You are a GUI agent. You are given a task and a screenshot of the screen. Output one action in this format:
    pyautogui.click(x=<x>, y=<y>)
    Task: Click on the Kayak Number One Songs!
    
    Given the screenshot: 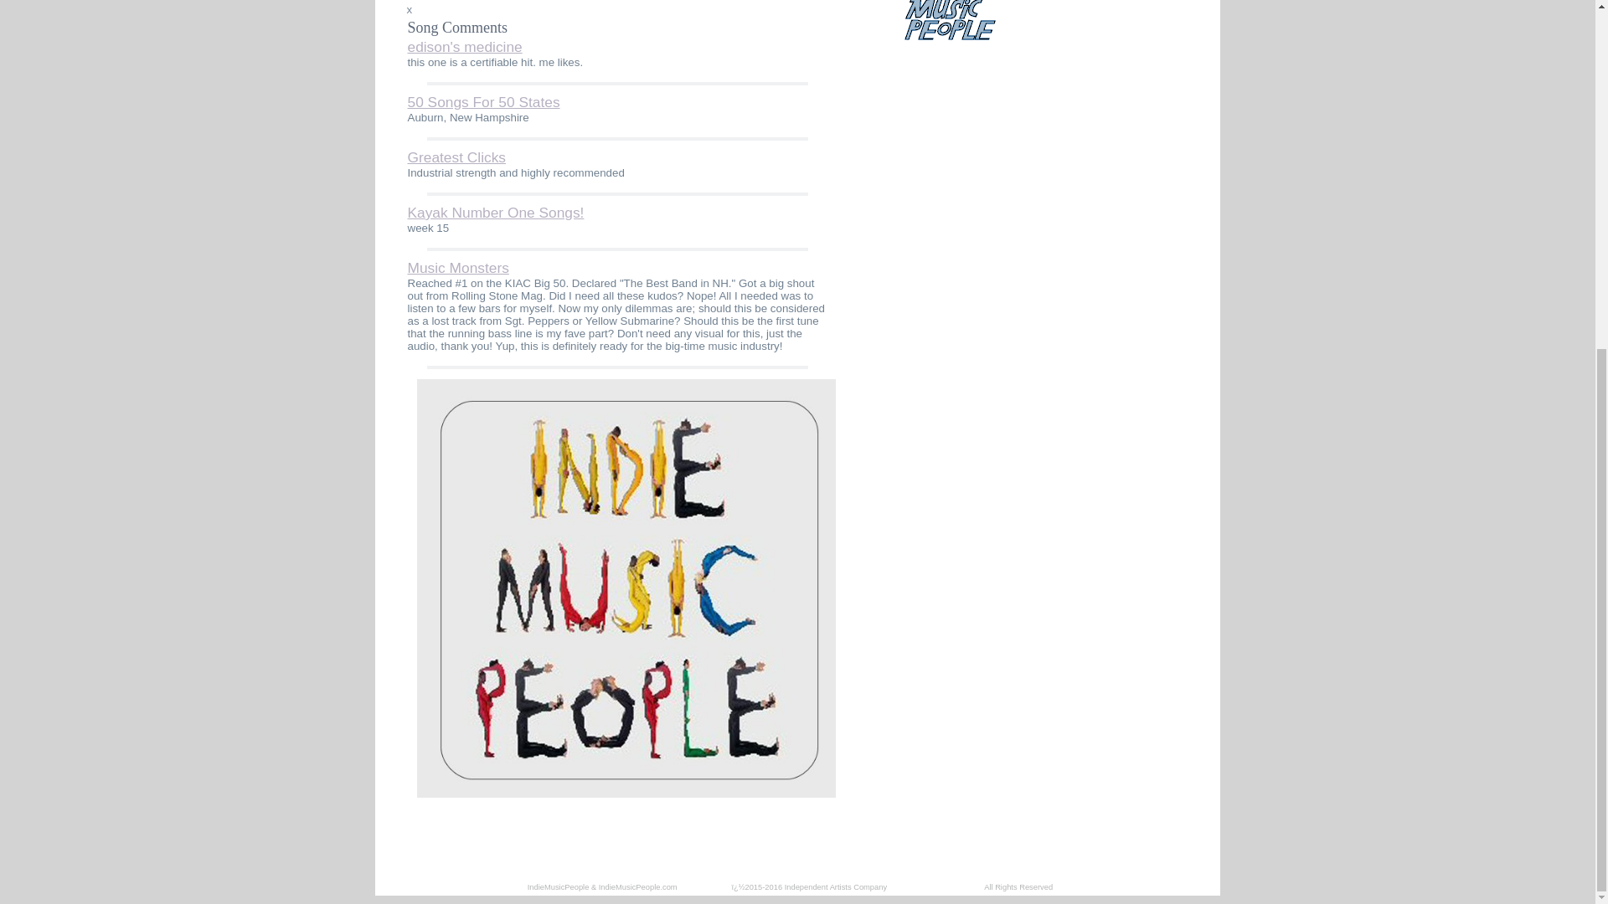 What is the action you would take?
    pyautogui.click(x=494, y=213)
    